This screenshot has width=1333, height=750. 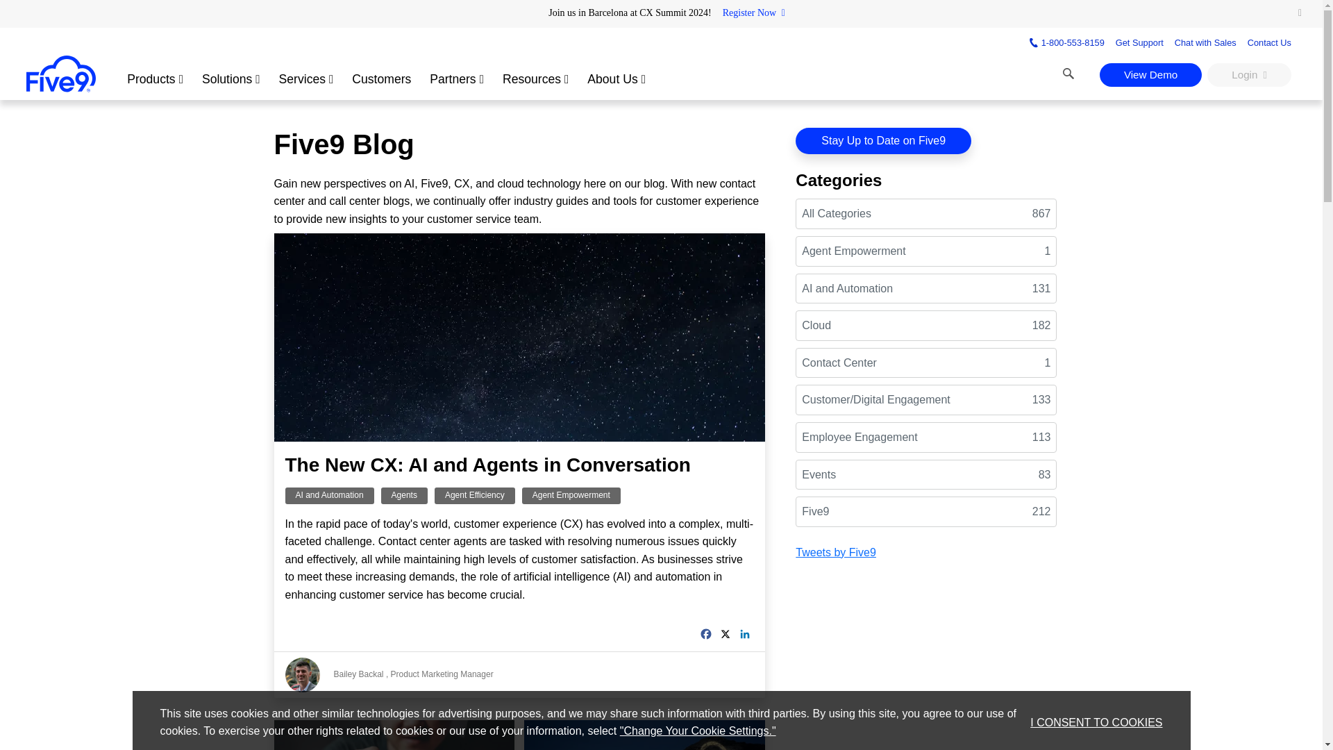 What do you see at coordinates (1205, 42) in the screenshot?
I see `Chat with Sales` at bounding box center [1205, 42].